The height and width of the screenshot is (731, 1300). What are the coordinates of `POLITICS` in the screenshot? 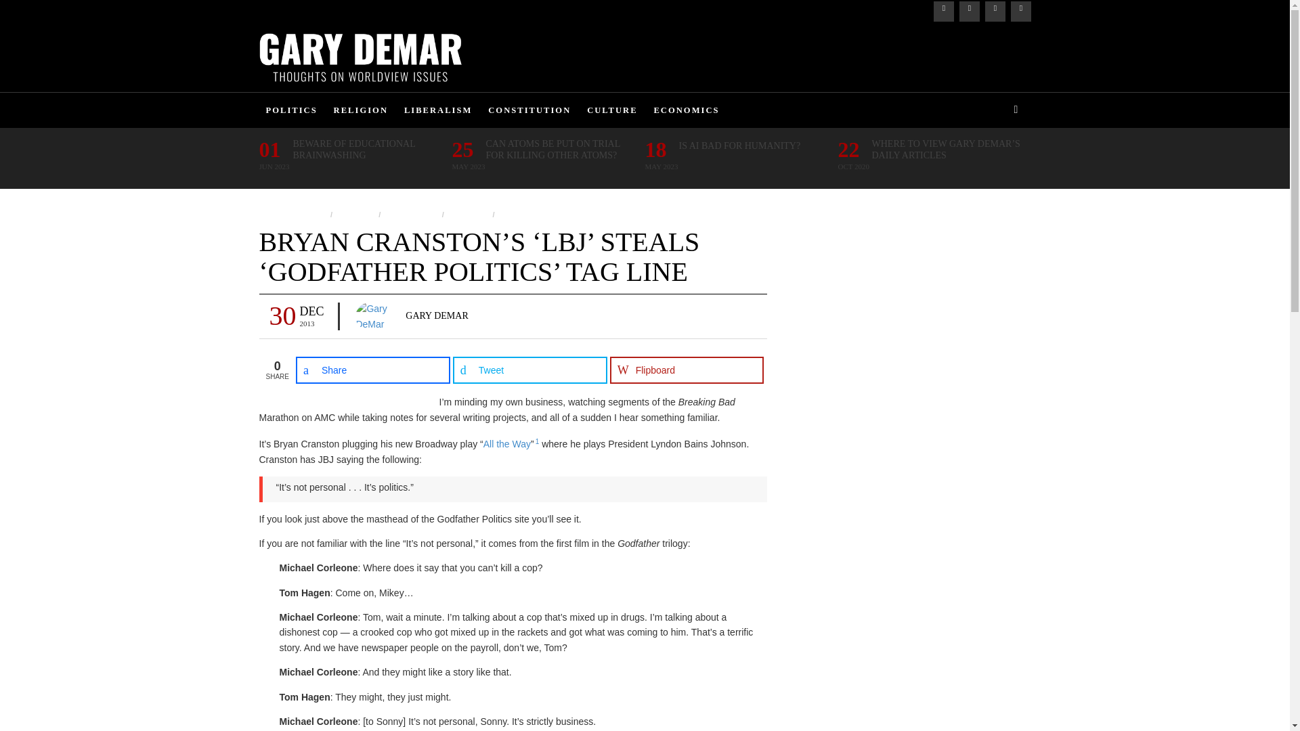 It's located at (291, 110).